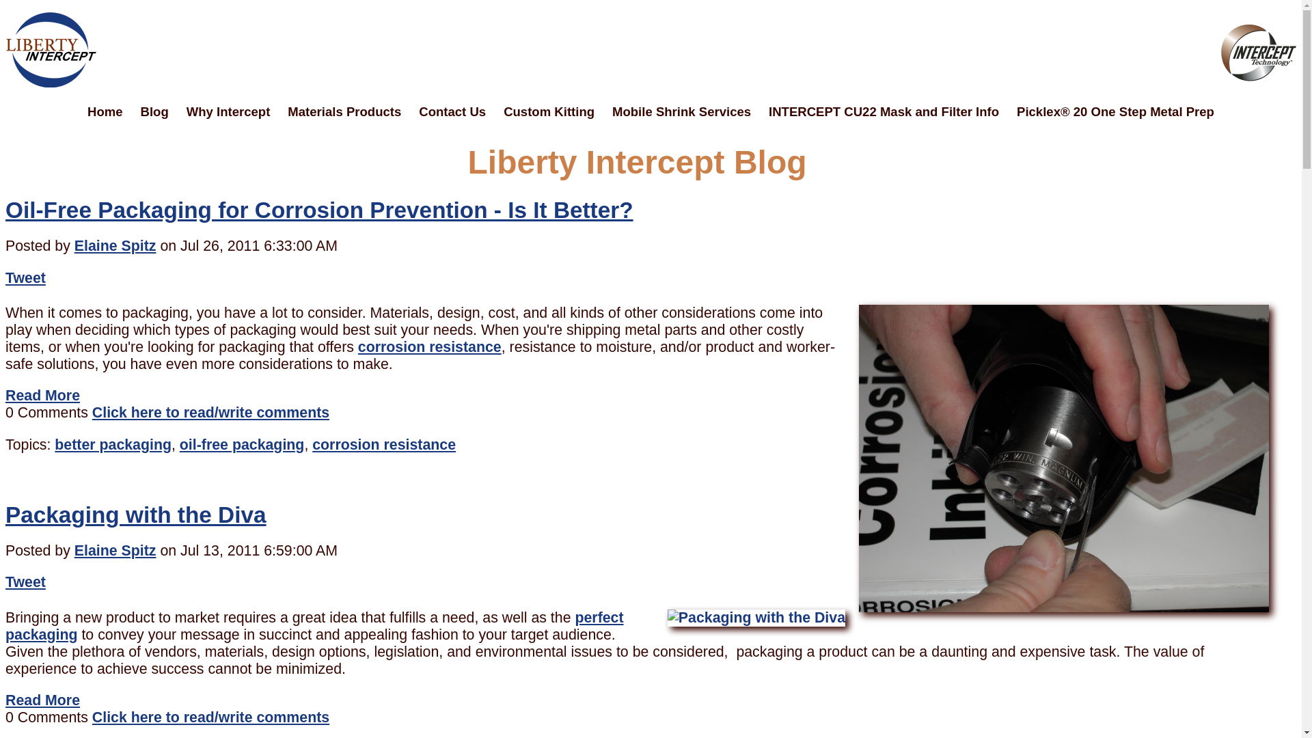 Image resolution: width=1312 pixels, height=738 pixels. Describe the element at coordinates (452, 113) in the screenshot. I see `Contact Us` at that location.